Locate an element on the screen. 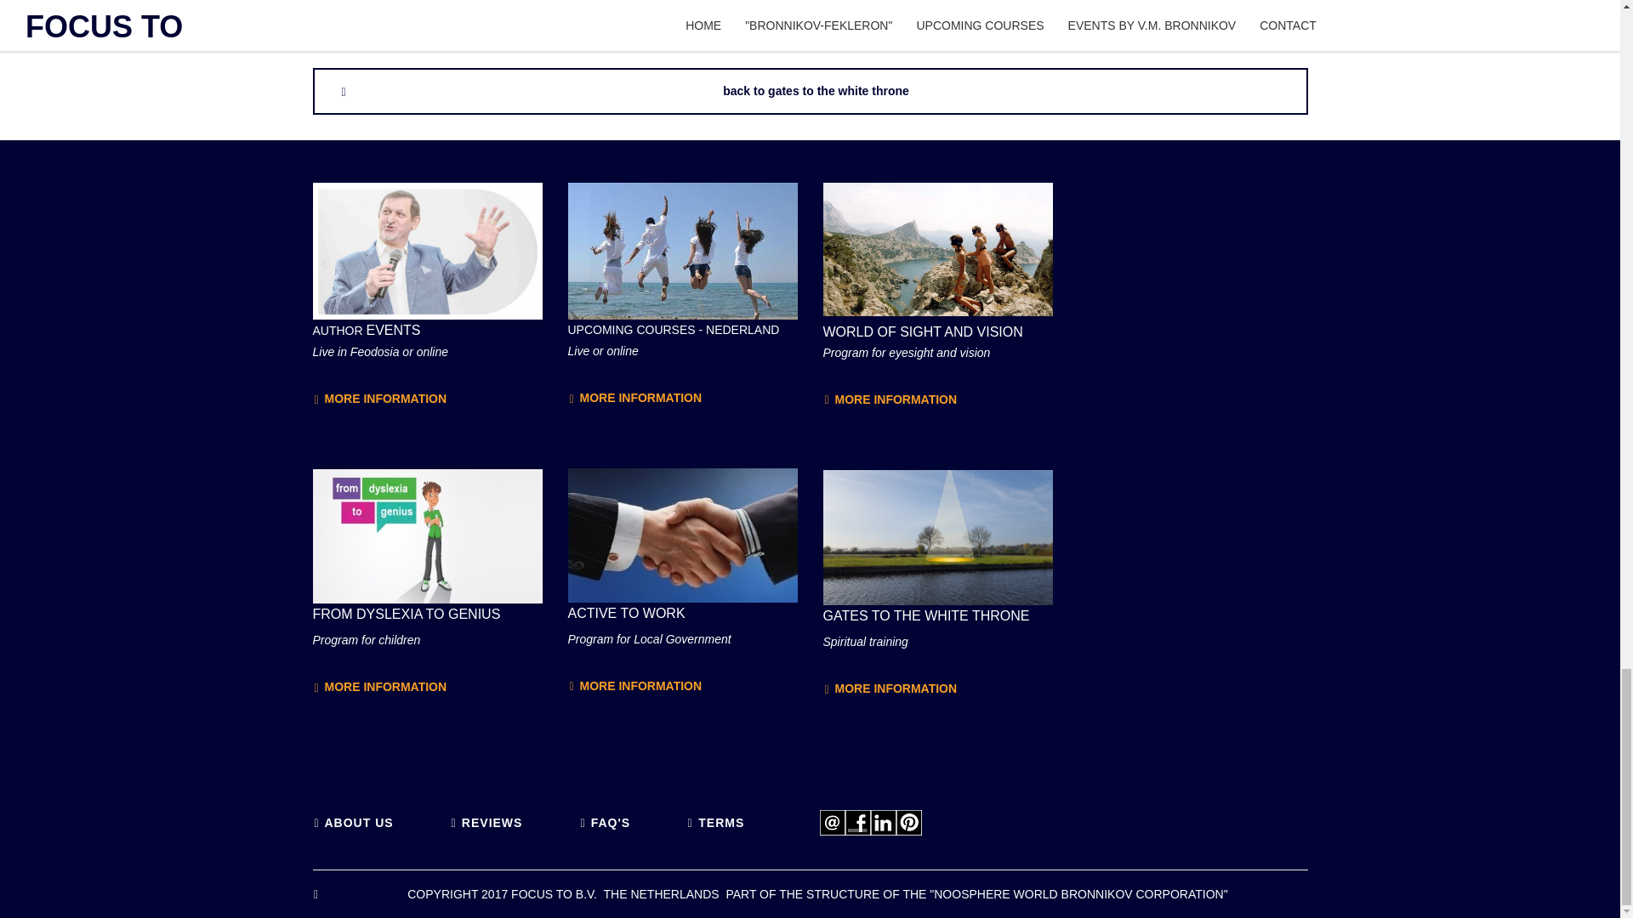  Events by V.M. Bronnikov is located at coordinates (427, 250).